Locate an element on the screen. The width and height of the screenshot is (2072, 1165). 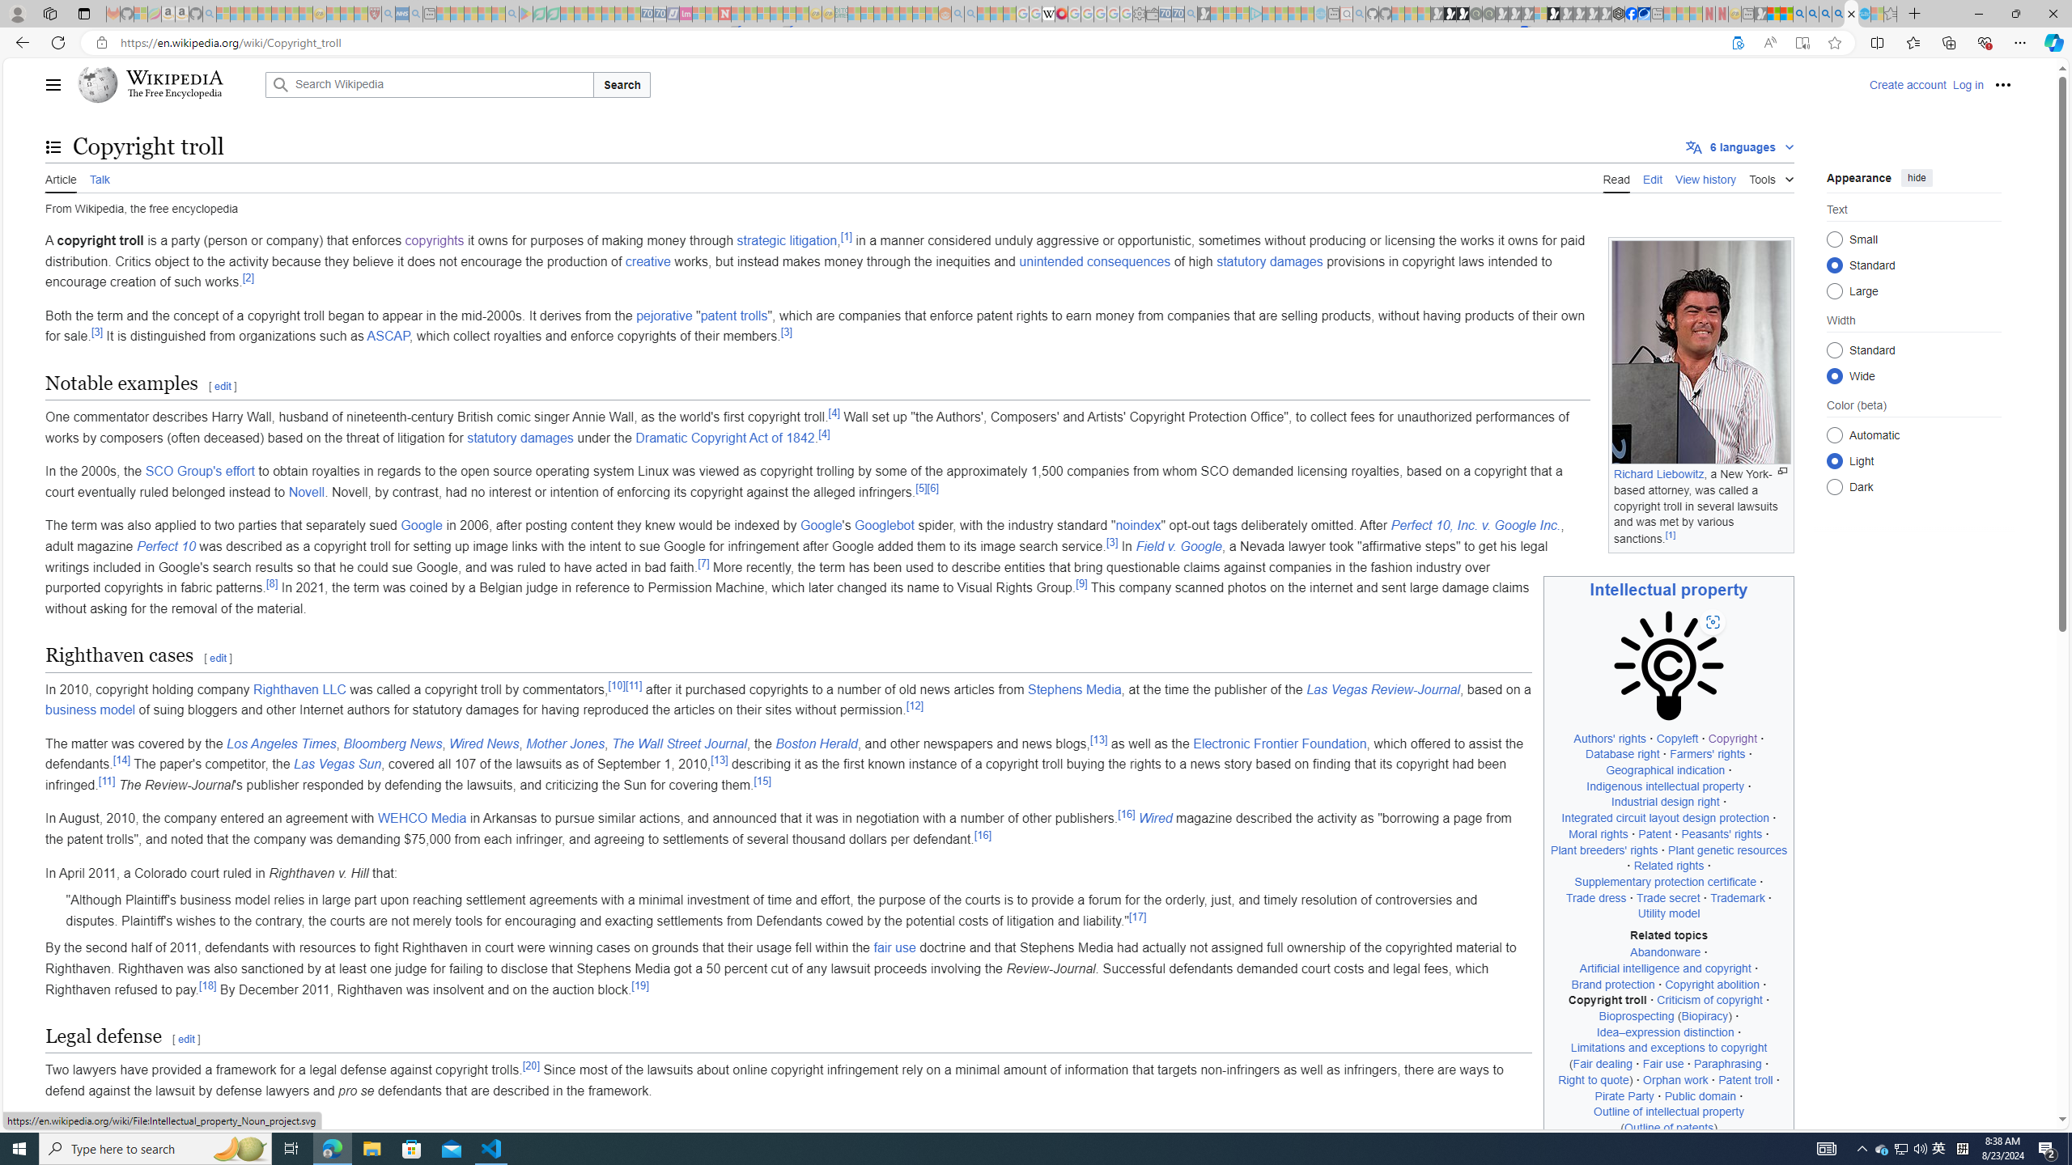
Related rights is located at coordinates (1669, 866).